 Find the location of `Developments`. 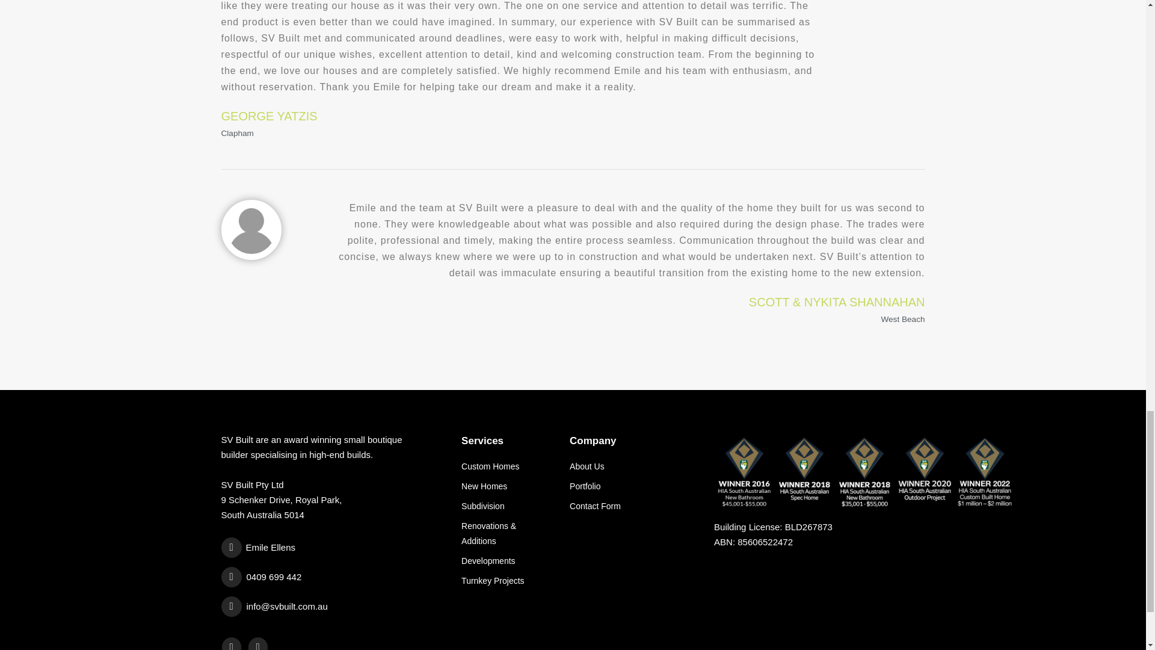

Developments is located at coordinates (507, 561).